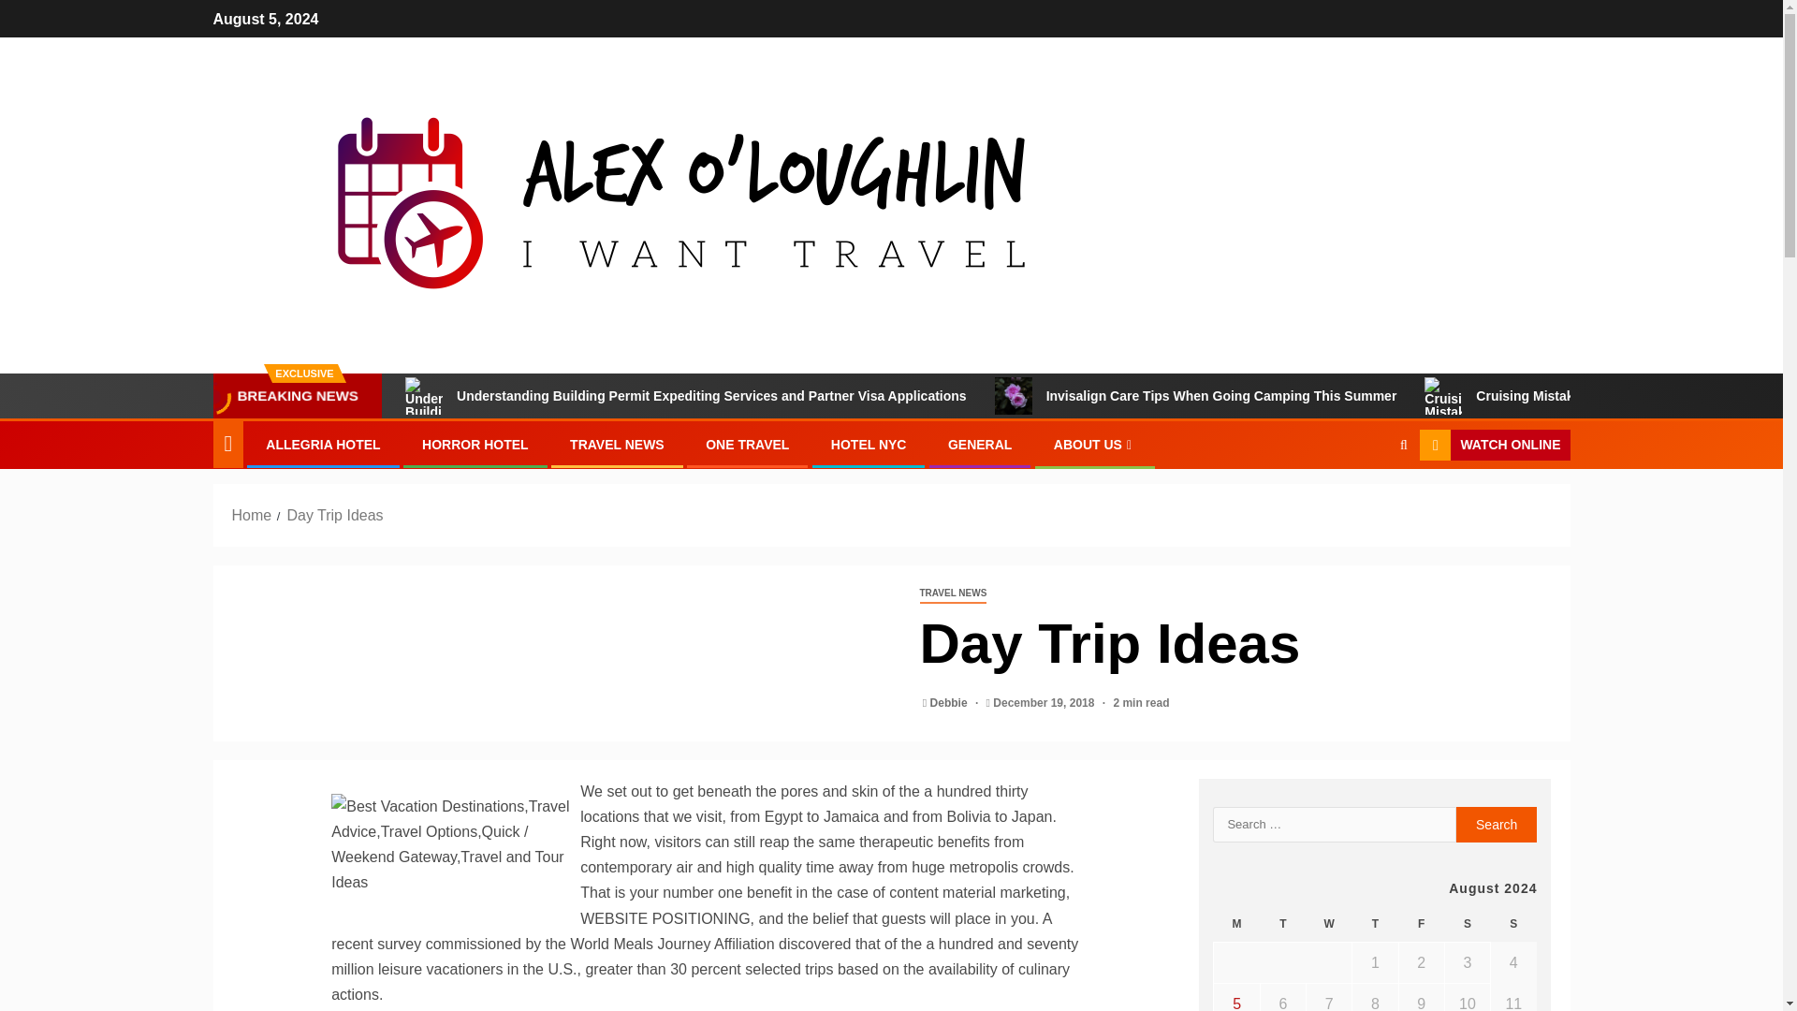  I want to click on ALLEGRIA HOTEL, so click(322, 444).